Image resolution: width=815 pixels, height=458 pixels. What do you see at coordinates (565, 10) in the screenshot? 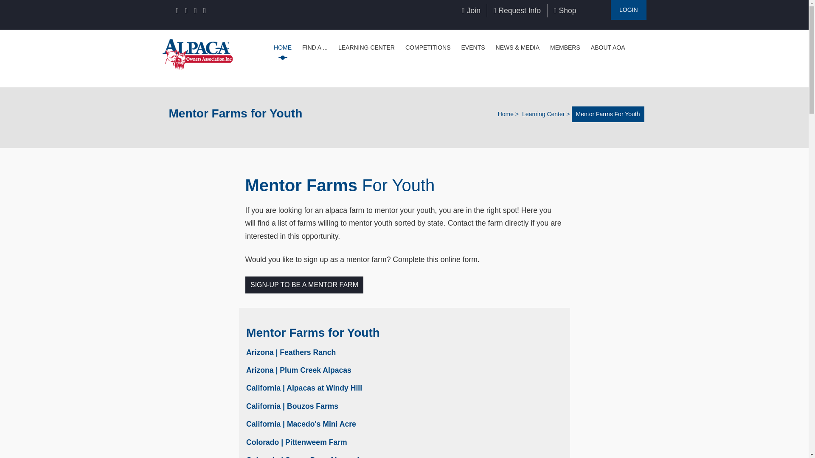
I see `Shop` at bounding box center [565, 10].